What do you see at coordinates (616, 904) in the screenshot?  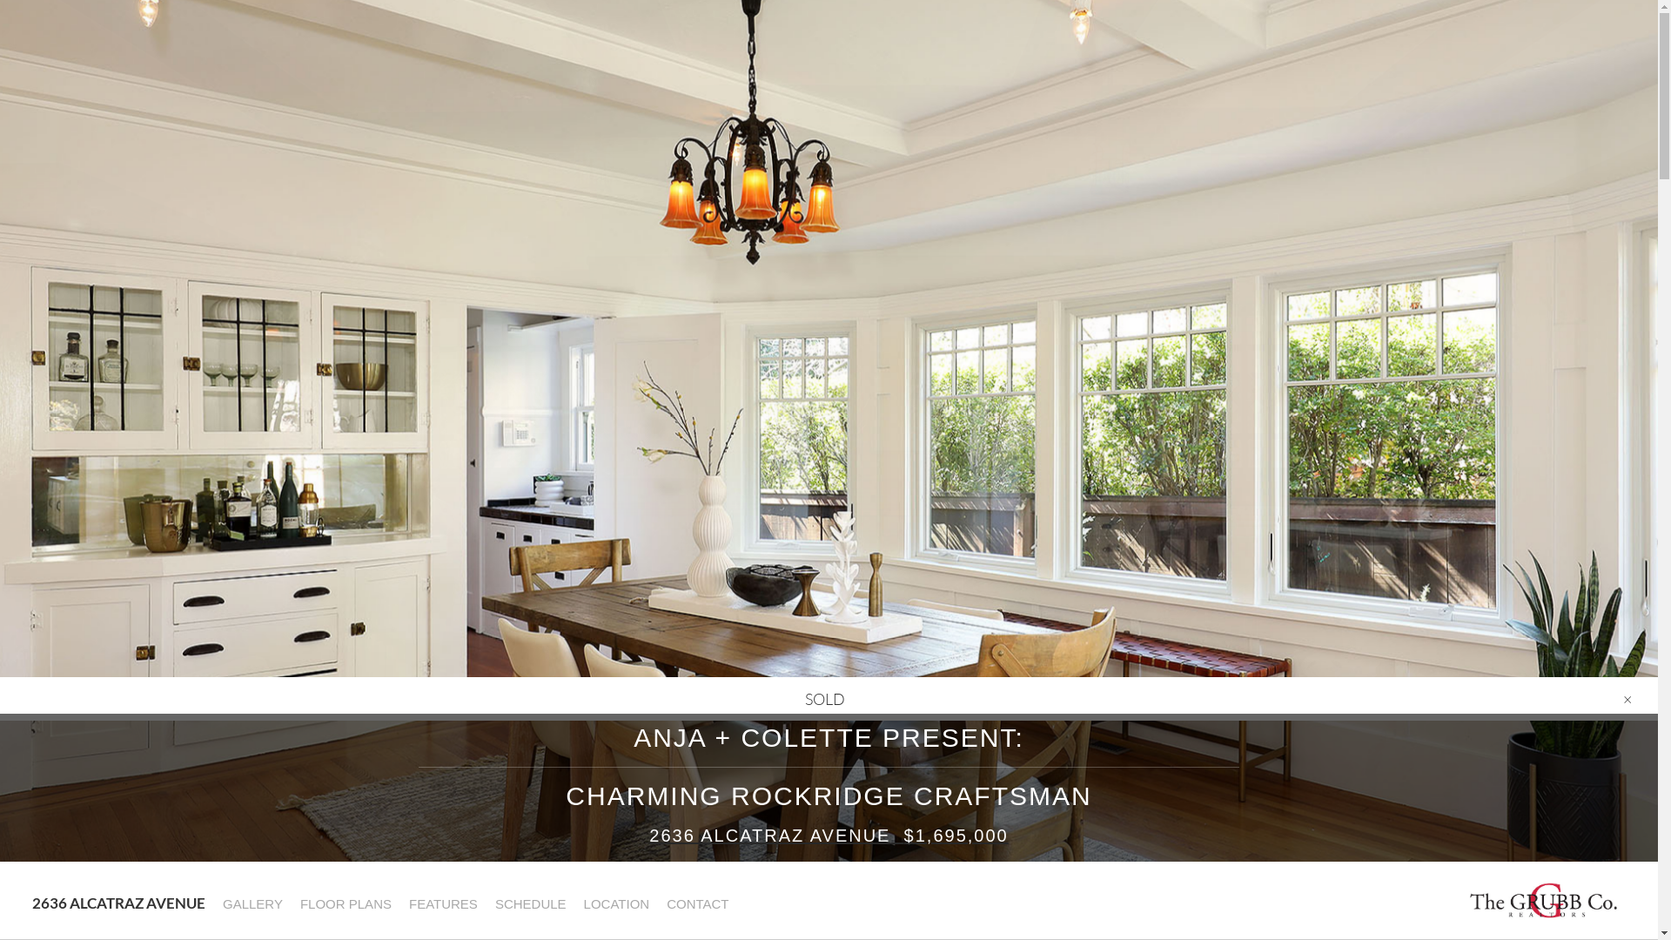 I see `LOCATION` at bounding box center [616, 904].